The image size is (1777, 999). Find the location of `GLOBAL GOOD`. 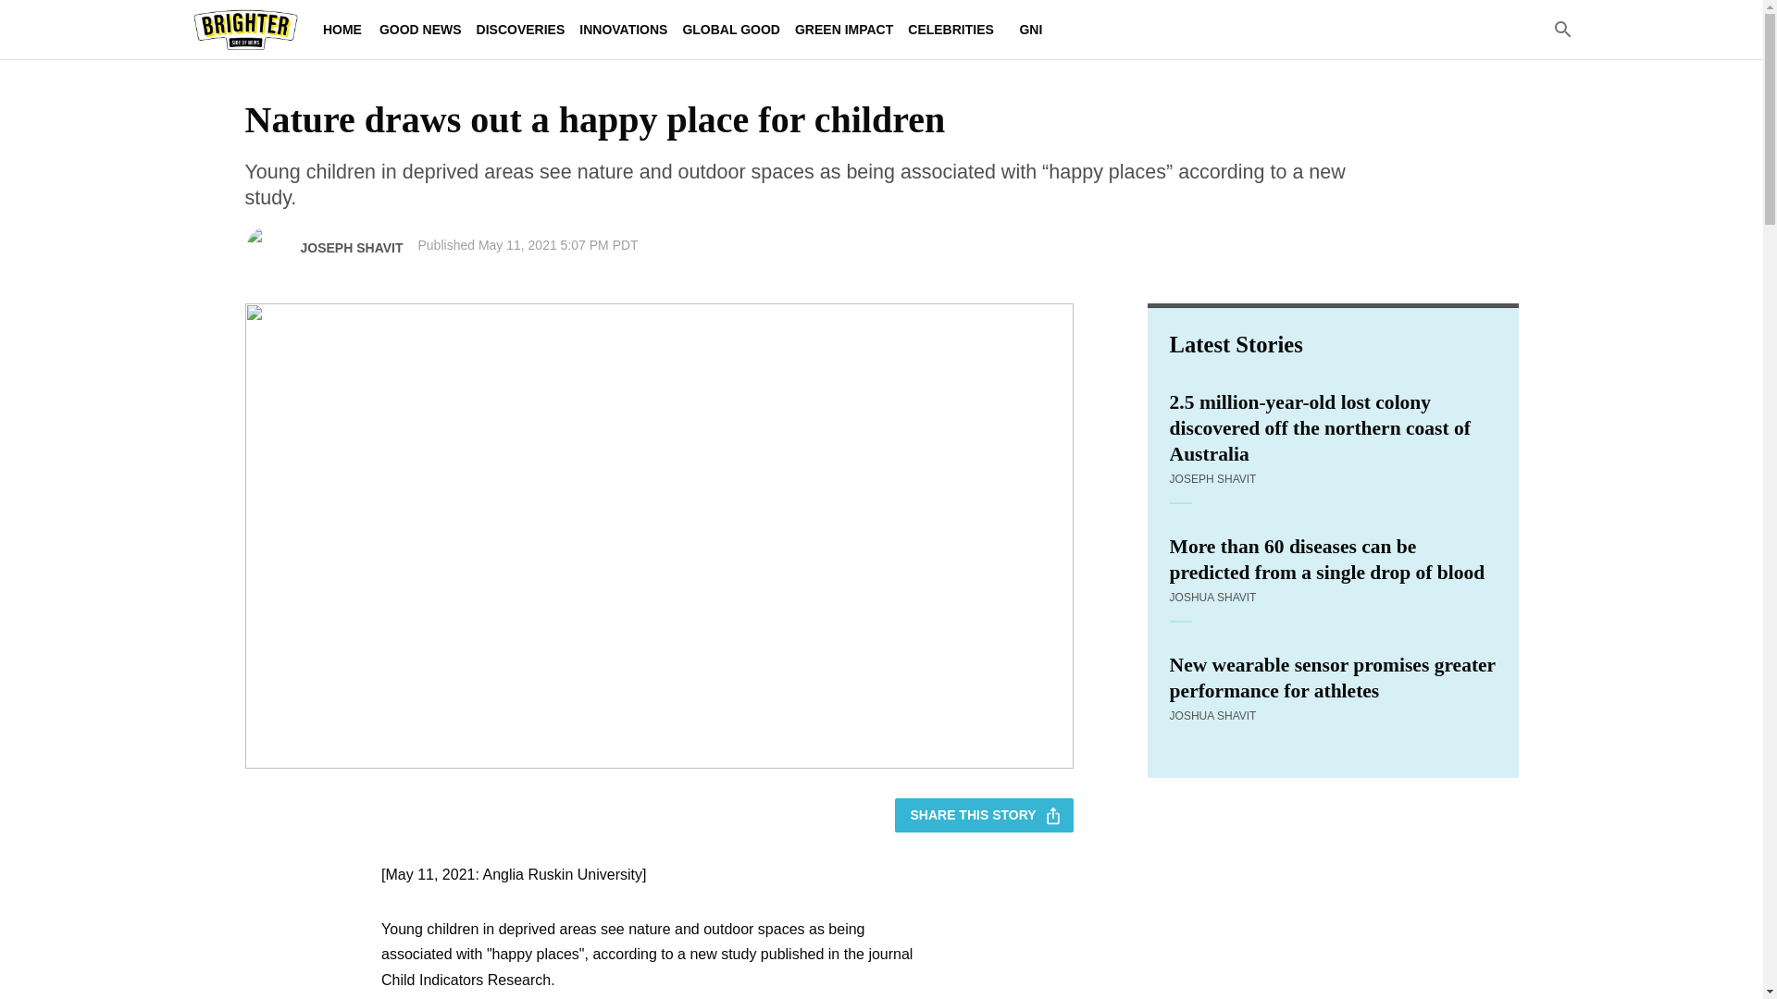

GLOBAL GOOD is located at coordinates (731, 30).